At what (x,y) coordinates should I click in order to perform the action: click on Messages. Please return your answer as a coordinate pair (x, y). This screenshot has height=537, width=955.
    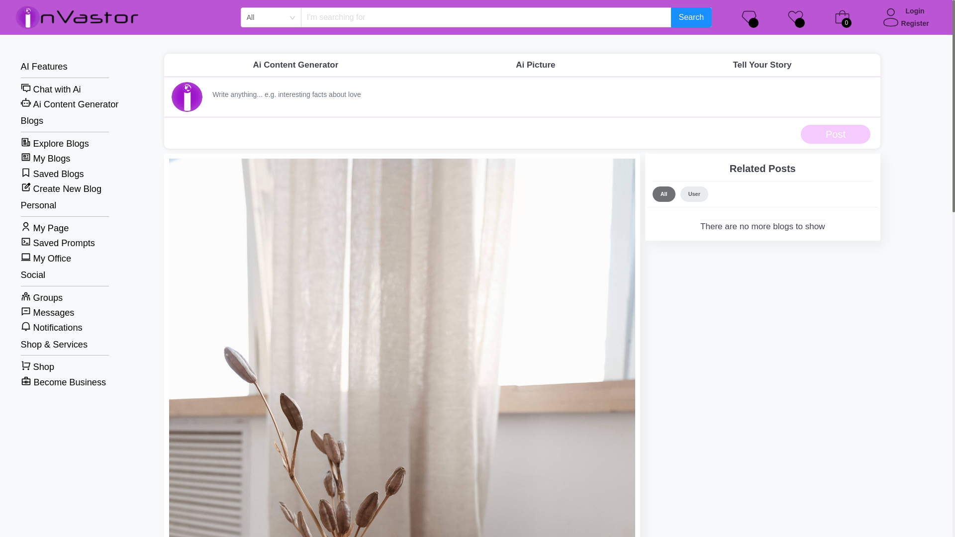
    Looking at the image, I should click on (70, 312).